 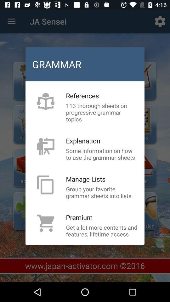 What do you see at coordinates (83, 141) in the screenshot?
I see `flip until explanation` at bounding box center [83, 141].